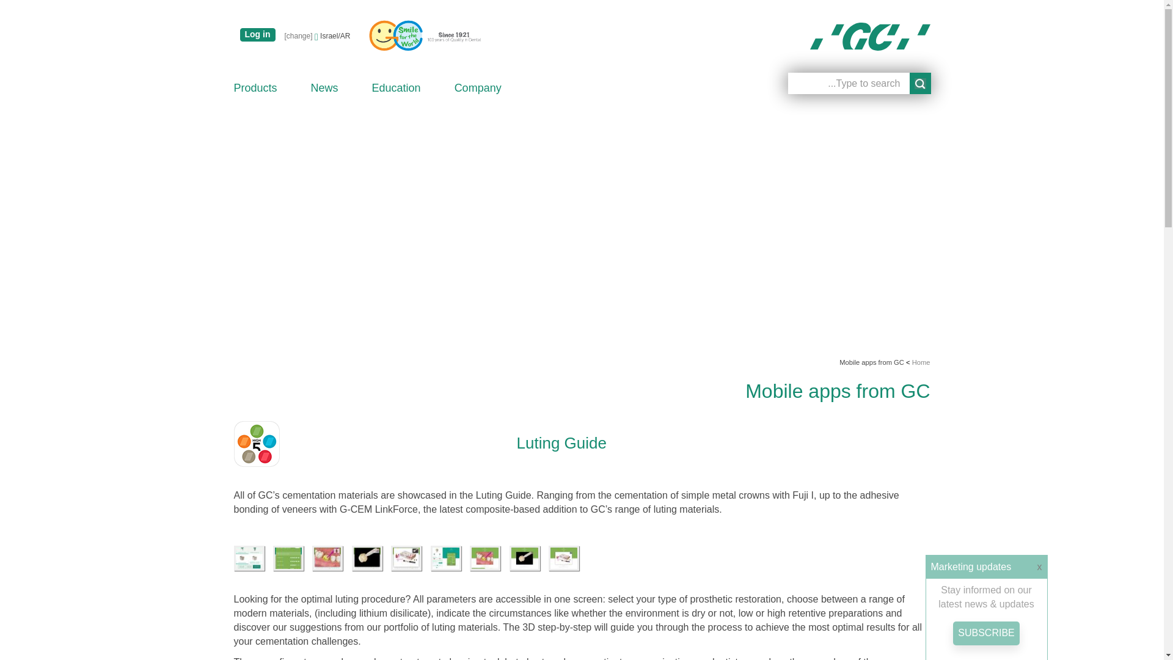 This screenshot has height=660, width=1173. Describe the element at coordinates (255, 87) in the screenshot. I see `Products` at that location.